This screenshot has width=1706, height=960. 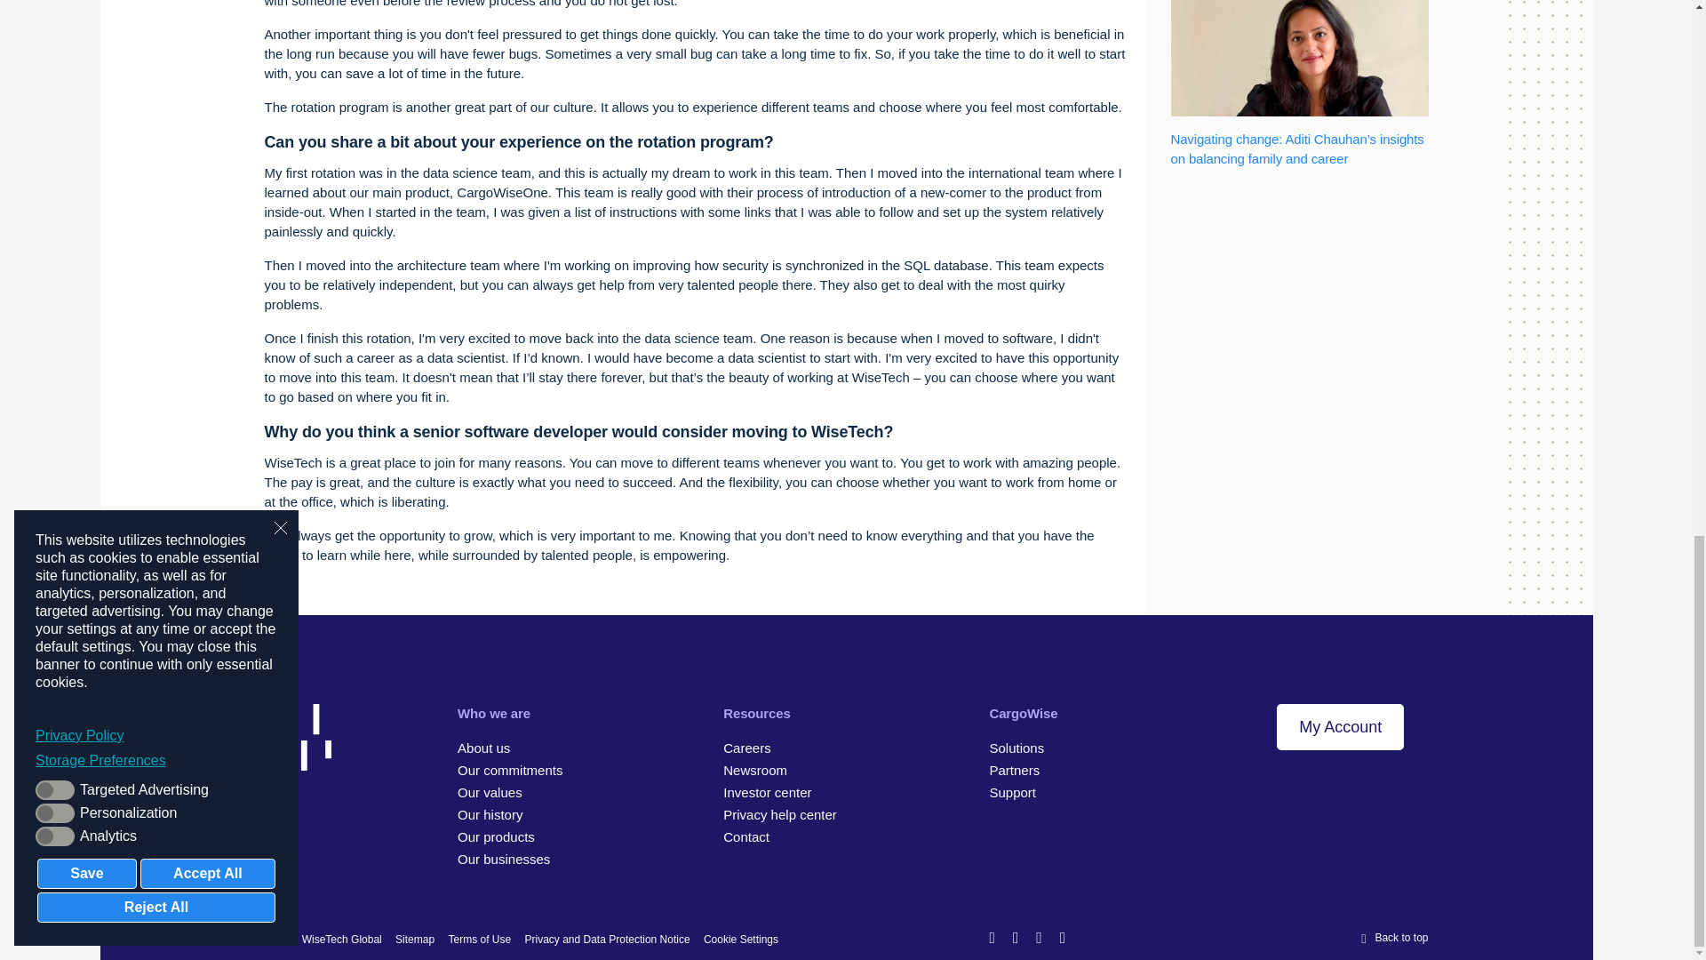 I want to click on CargoWise, so click(x=496, y=837).